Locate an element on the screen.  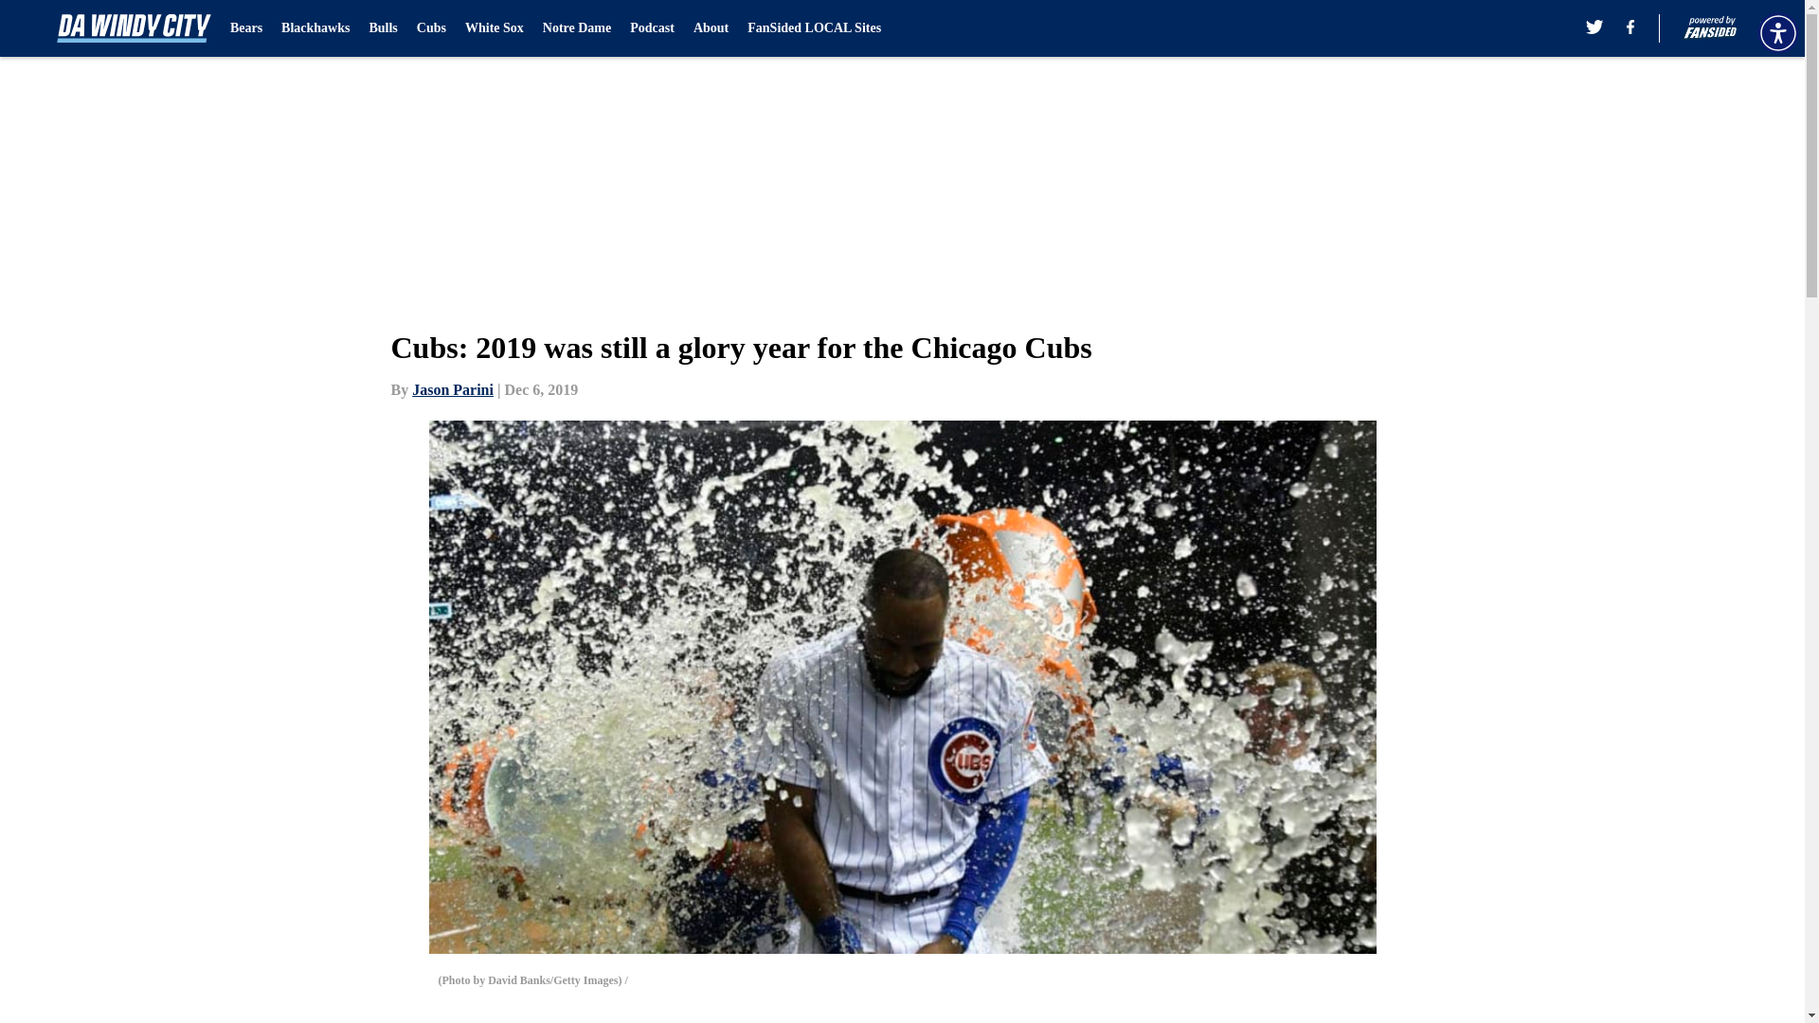
Accessibility Menu is located at coordinates (1777, 32).